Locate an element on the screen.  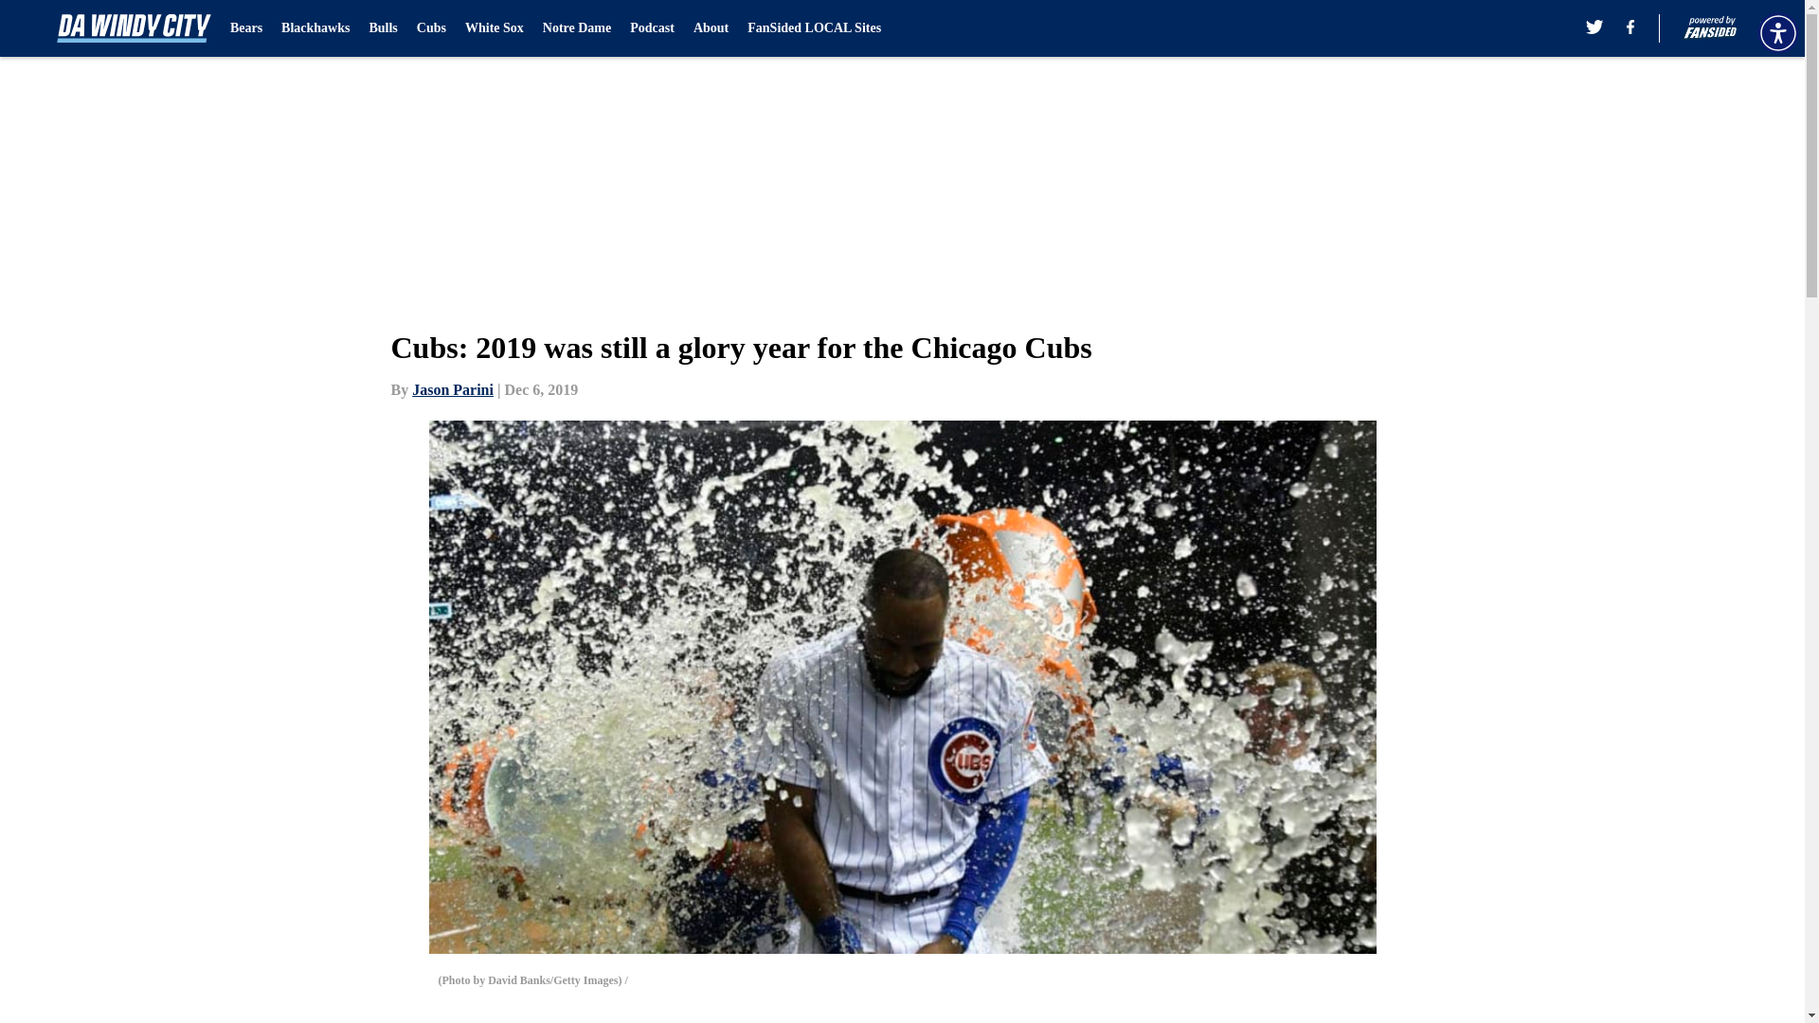
Accessibility Menu is located at coordinates (1777, 32).